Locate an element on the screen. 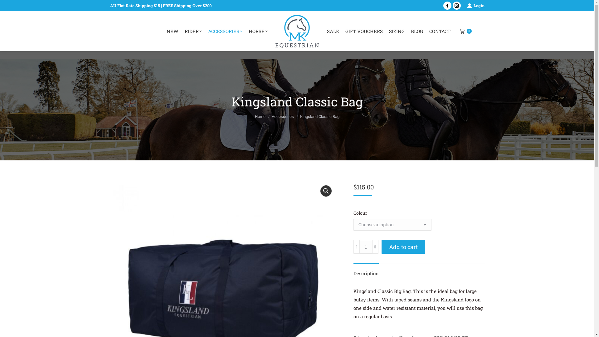 The image size is (599, 337). ACCESSORIES is located at coordinates (225, 31).